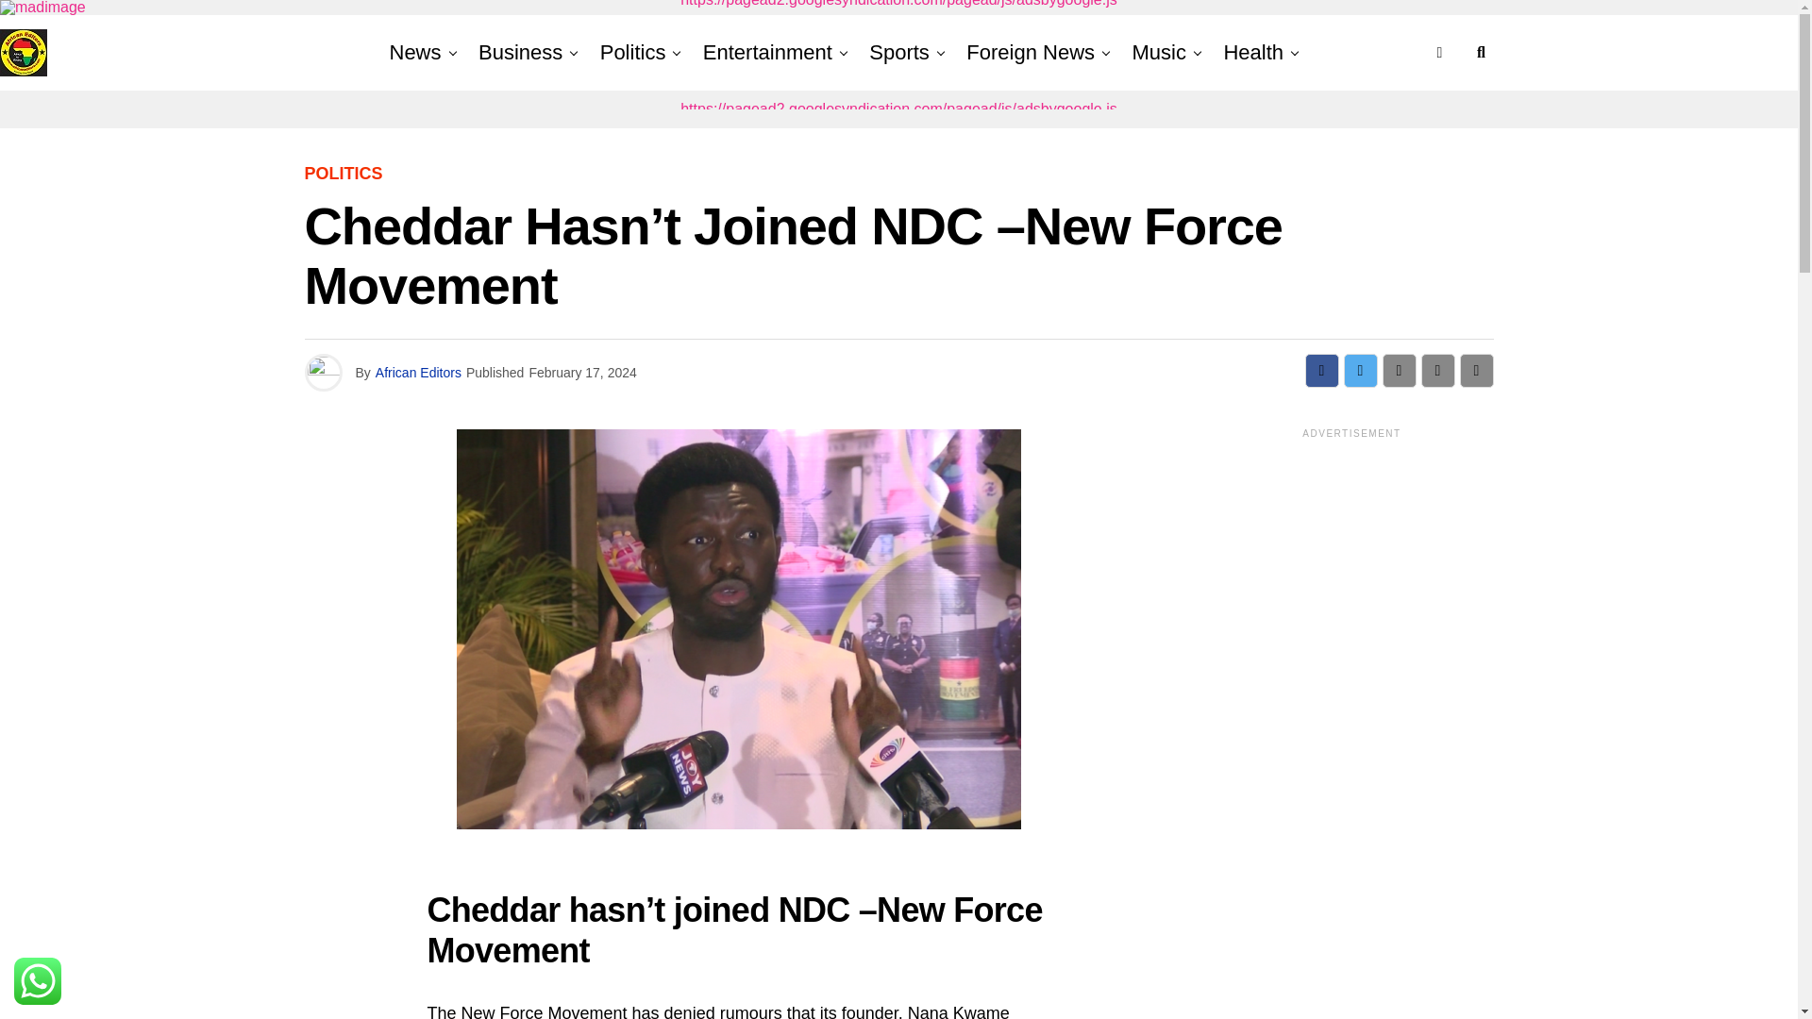  What do you see at coordinates (1321, 370) in the screenshot?
I see `Share on Facebook` at bounding box center [1321, 370].